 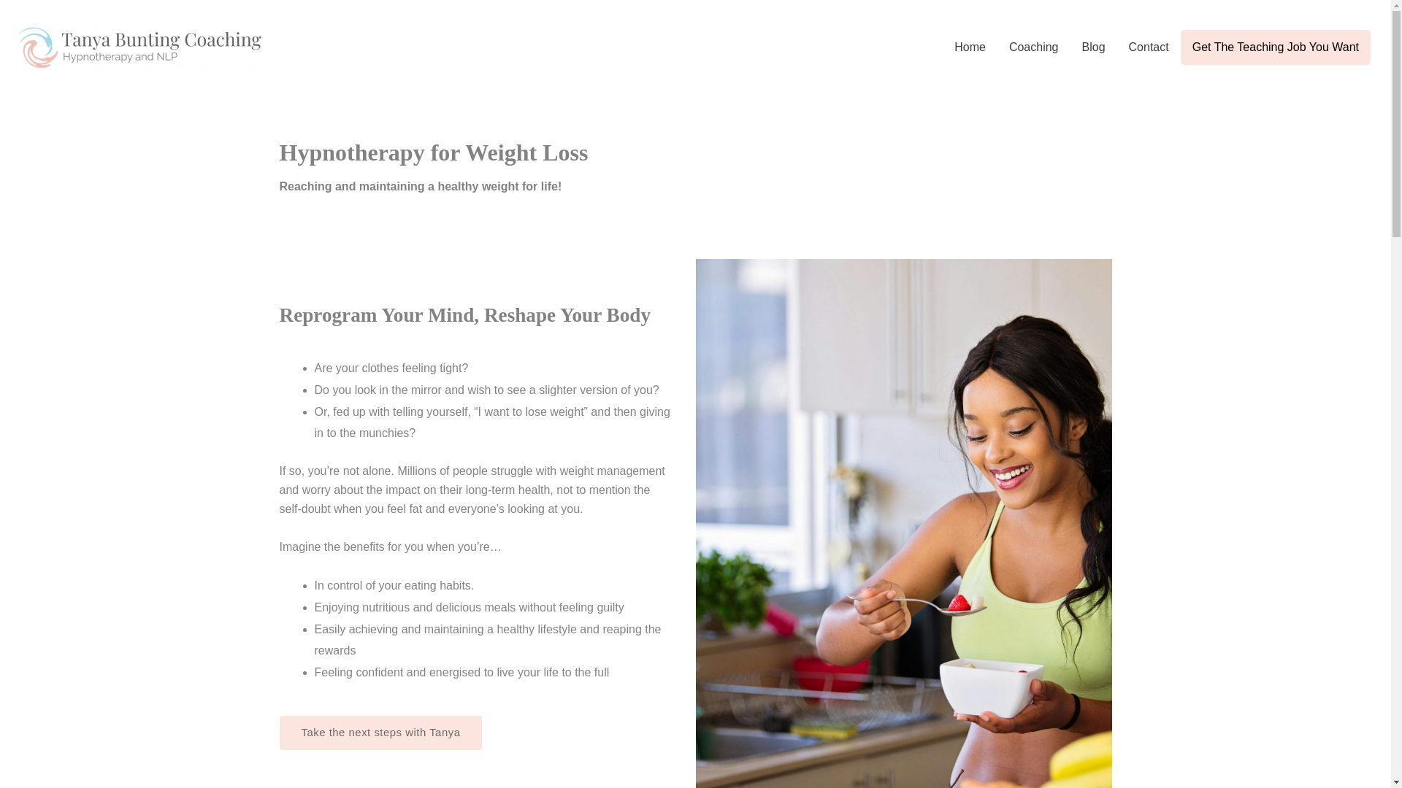 I want to click on Home, so click(x=970, y=47).